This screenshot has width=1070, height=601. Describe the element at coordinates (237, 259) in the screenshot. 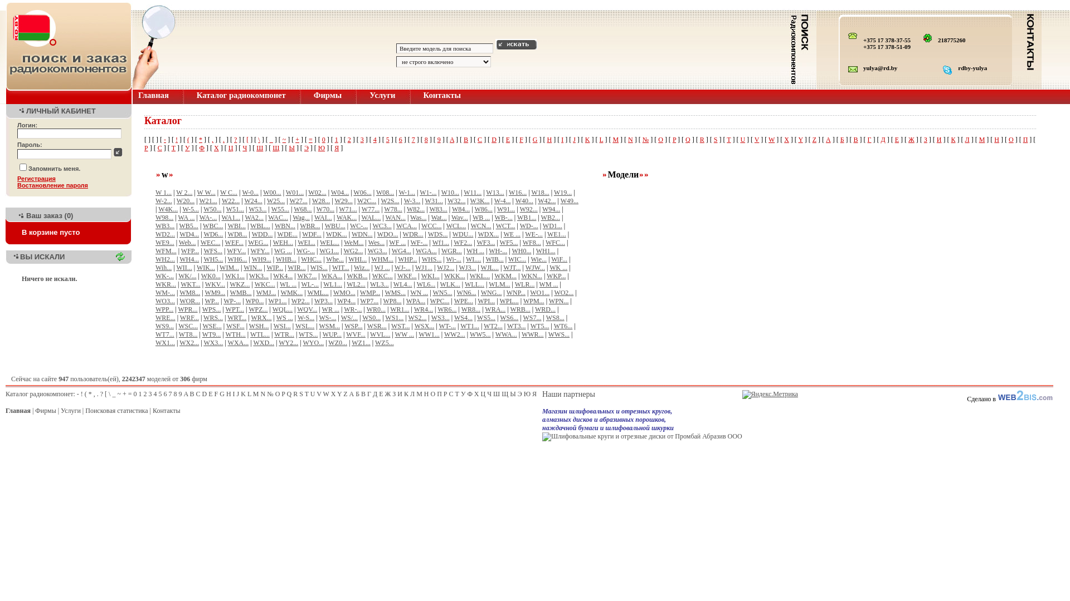

I see `WH6...` at that location.